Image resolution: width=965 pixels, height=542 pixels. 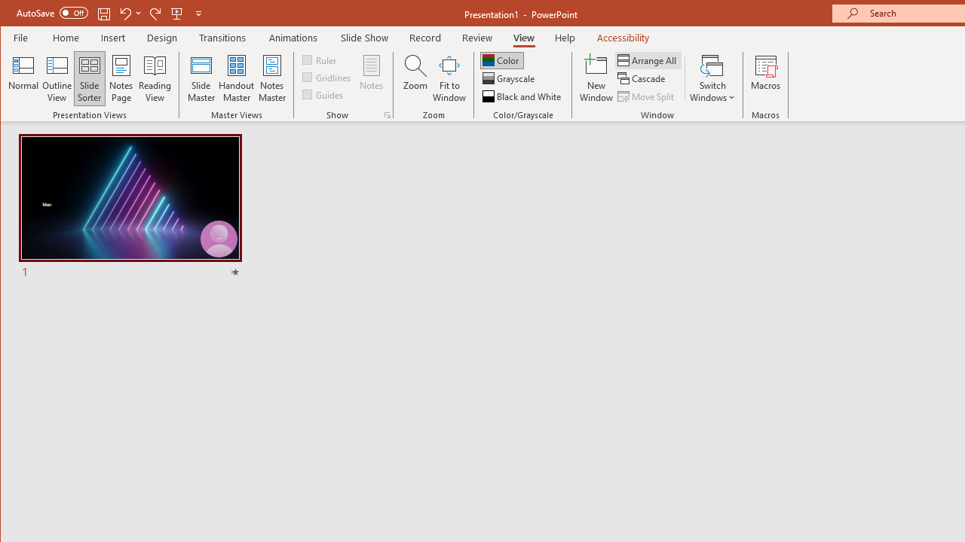 I want to click on Color, so click(x=502, y=60).